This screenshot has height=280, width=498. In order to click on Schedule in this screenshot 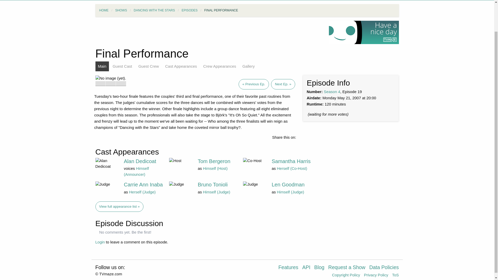, I will do `click(226, 0)`.